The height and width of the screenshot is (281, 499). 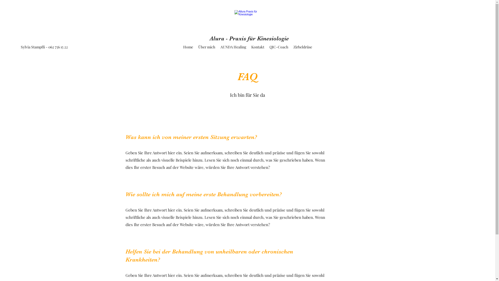 What do you see at coordinates (279, 47) in the screenshot?
I see `QIC-Coach` at bounding box center [279, 47].